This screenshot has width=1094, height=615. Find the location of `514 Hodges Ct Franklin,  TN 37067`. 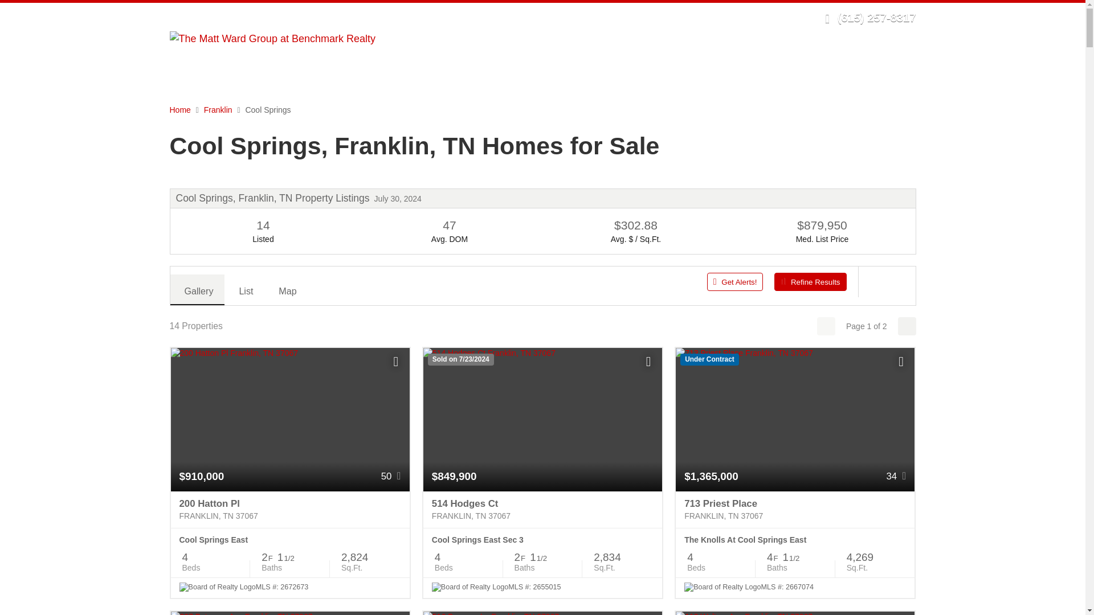

514 Hodges Ct Franklin,  TN 37067 is located at coordinates (542, 509).